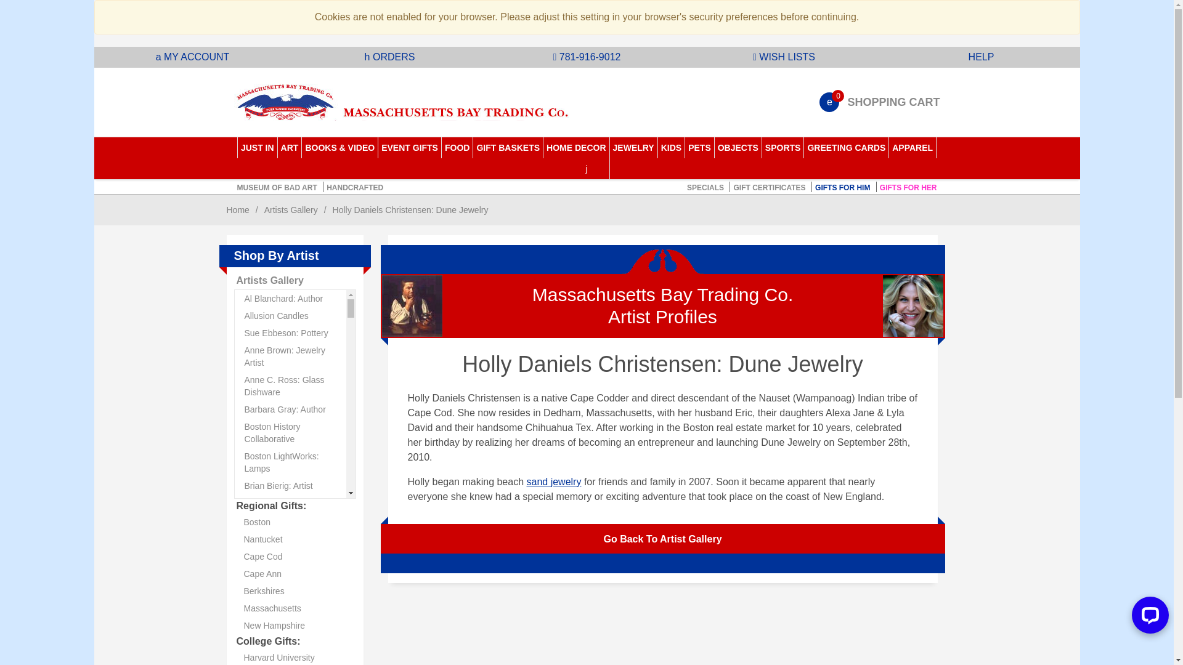 Image resolution: width=1183 pixels, height=665 pixels. What do you see at coordinates (238, 209) in the screenshot?
I see `Home` at bounding box center [238, 209].